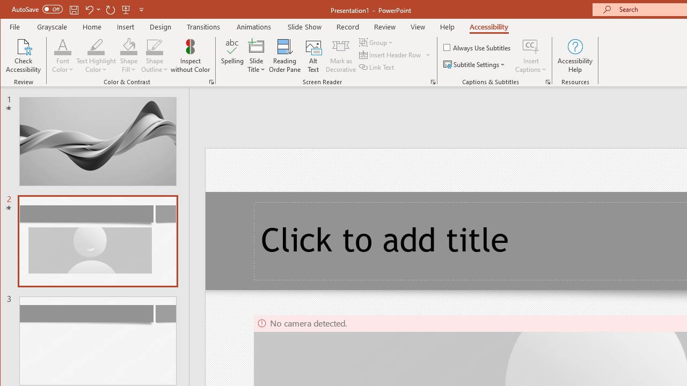  I want to click on Font Color, so click(62, 46).